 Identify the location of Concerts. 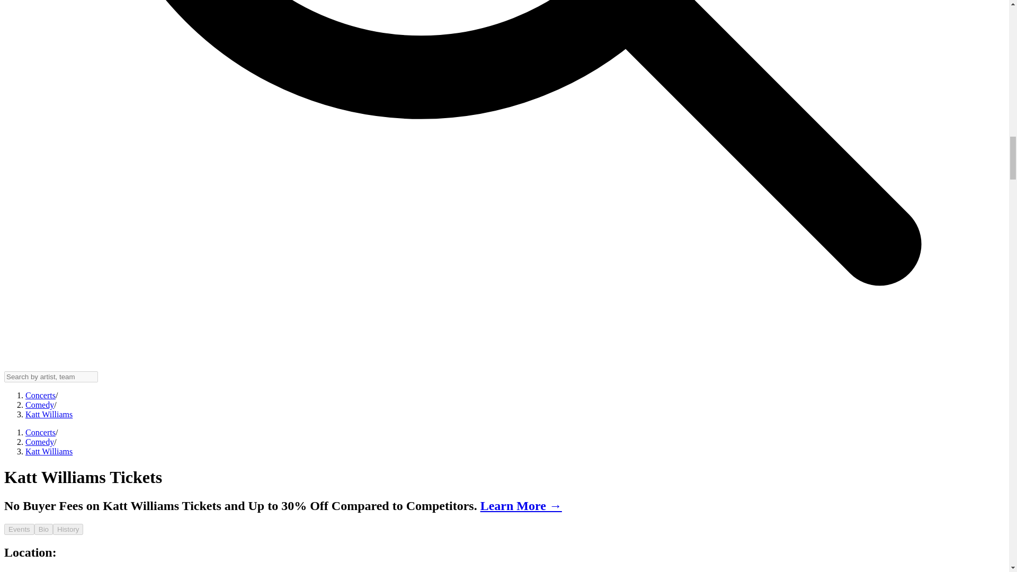
(40, 432).